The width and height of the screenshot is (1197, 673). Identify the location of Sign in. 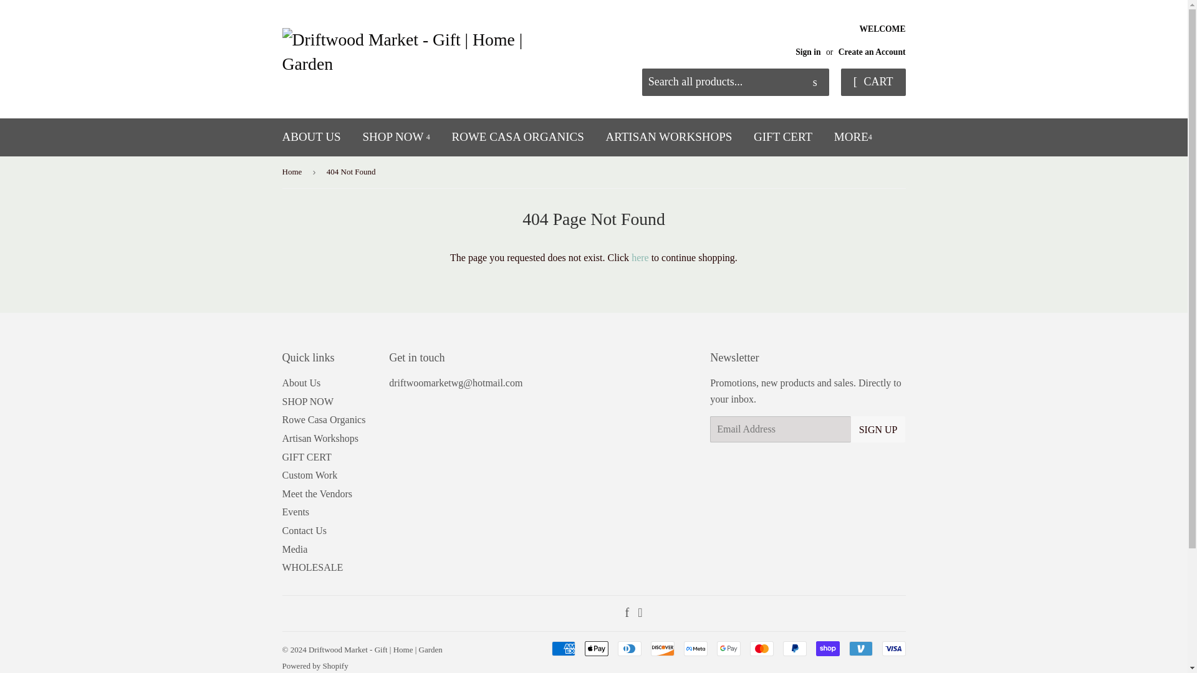
(808, 51).